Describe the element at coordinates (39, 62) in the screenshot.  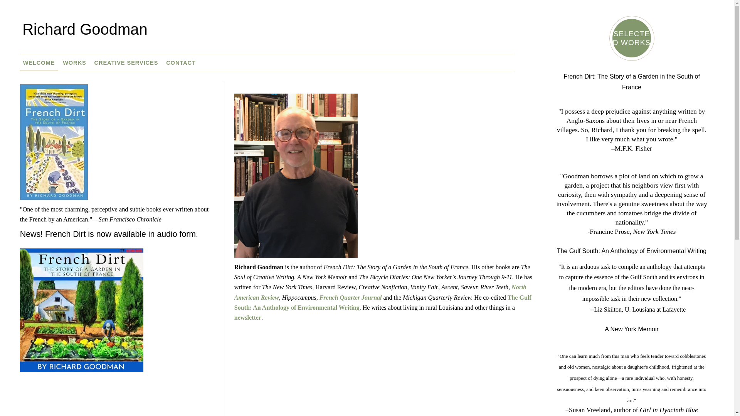
I see `WELCOME` at that location.